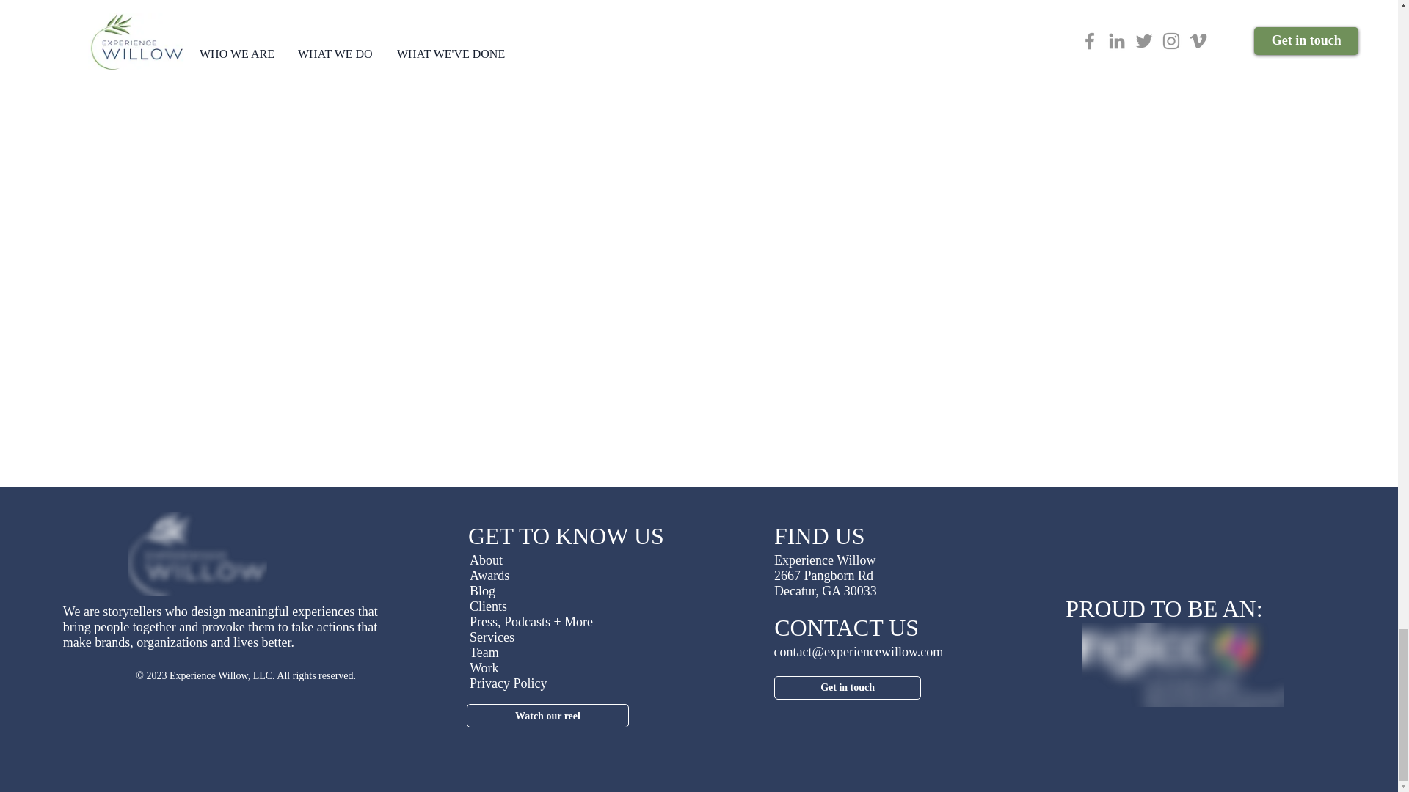 Image resolution: width=1409 pixels, height=792 pixels. I want to click on Privacy Policy, so click(508, 683).